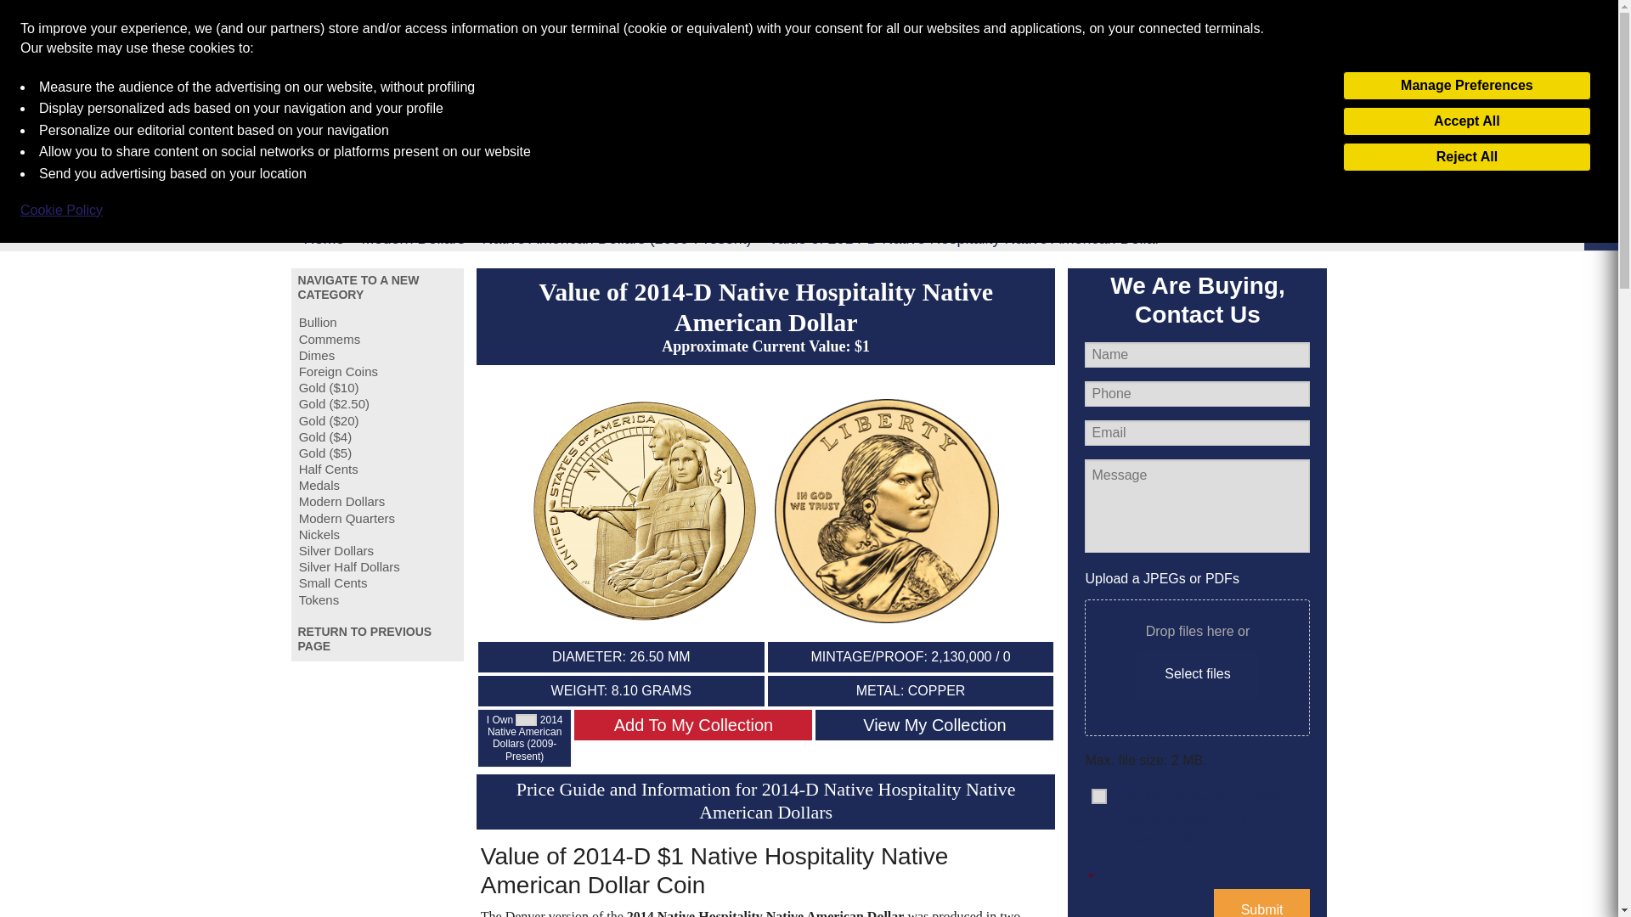 The width and height of the screenshot is (1631, 917). Describe the element at coordinates (1283, 110) in the screenshot. I see `Search` at that location.